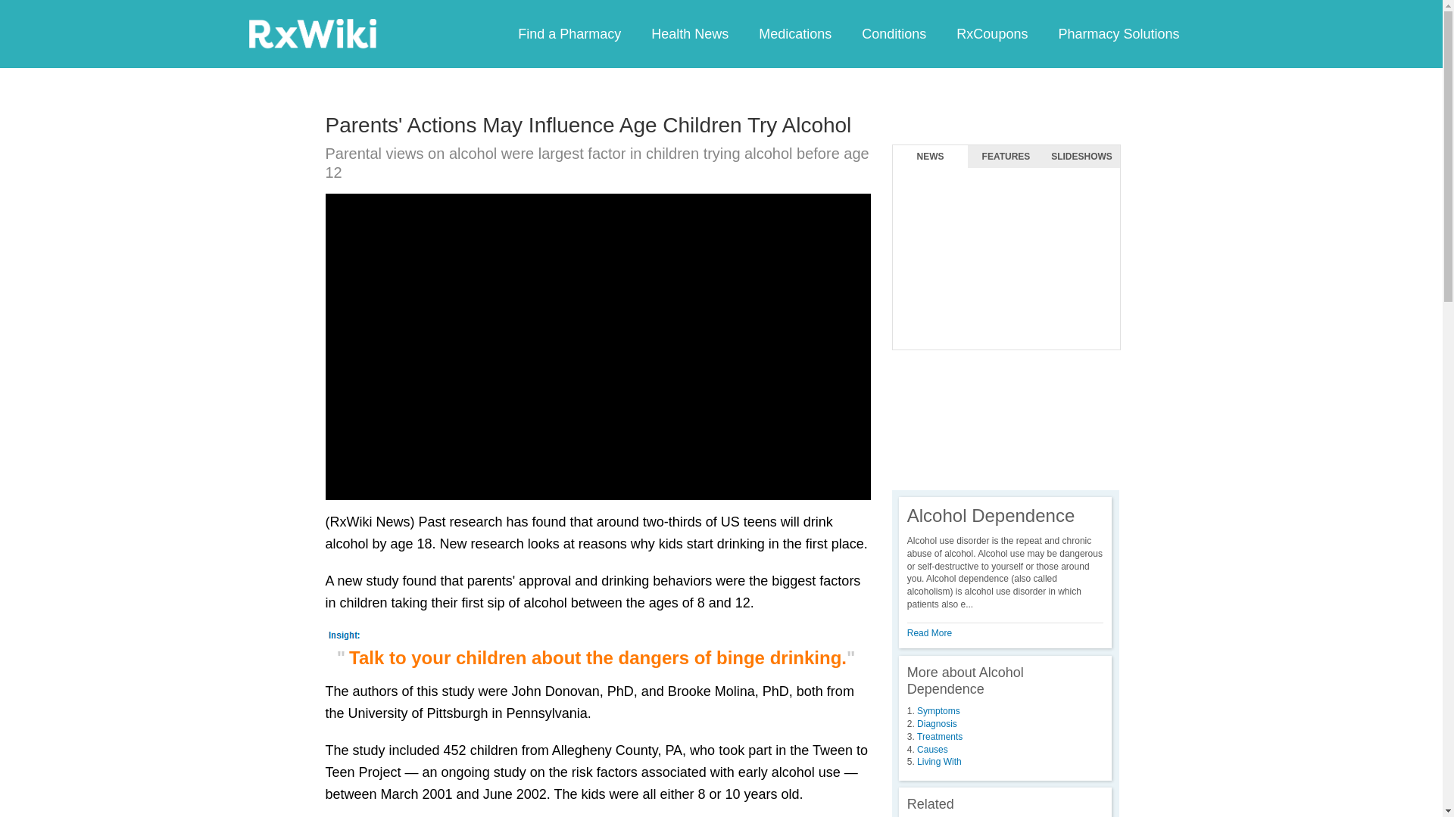  Describe the element at coordinates (991, 33) in the screenshot. I see `RxCoupons` at that location.